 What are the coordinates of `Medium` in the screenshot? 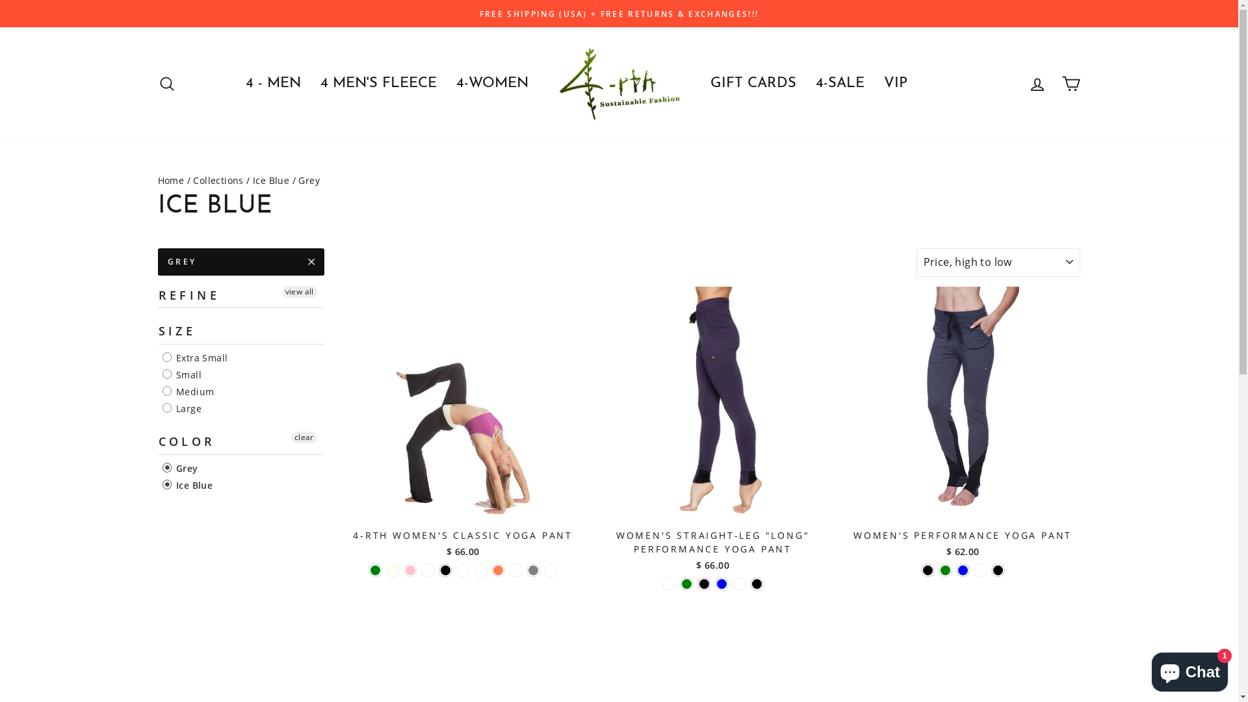 It's located at (188, 392).